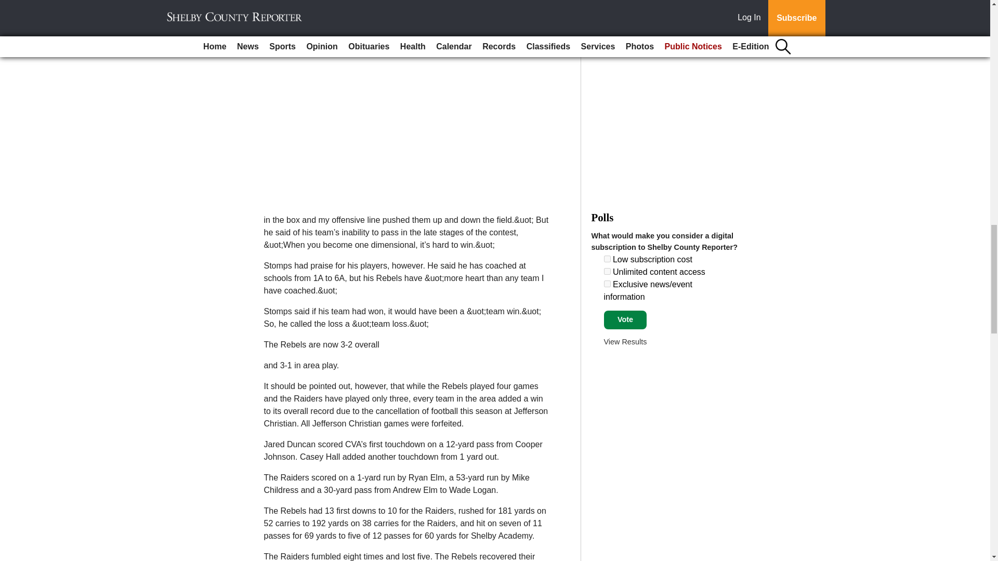 This screenshot has height=561, width=998. What do you see at coordinates (625, 342) in the screenshot?
I see `View Results Of This Poll` at bounding box center [625, 342].